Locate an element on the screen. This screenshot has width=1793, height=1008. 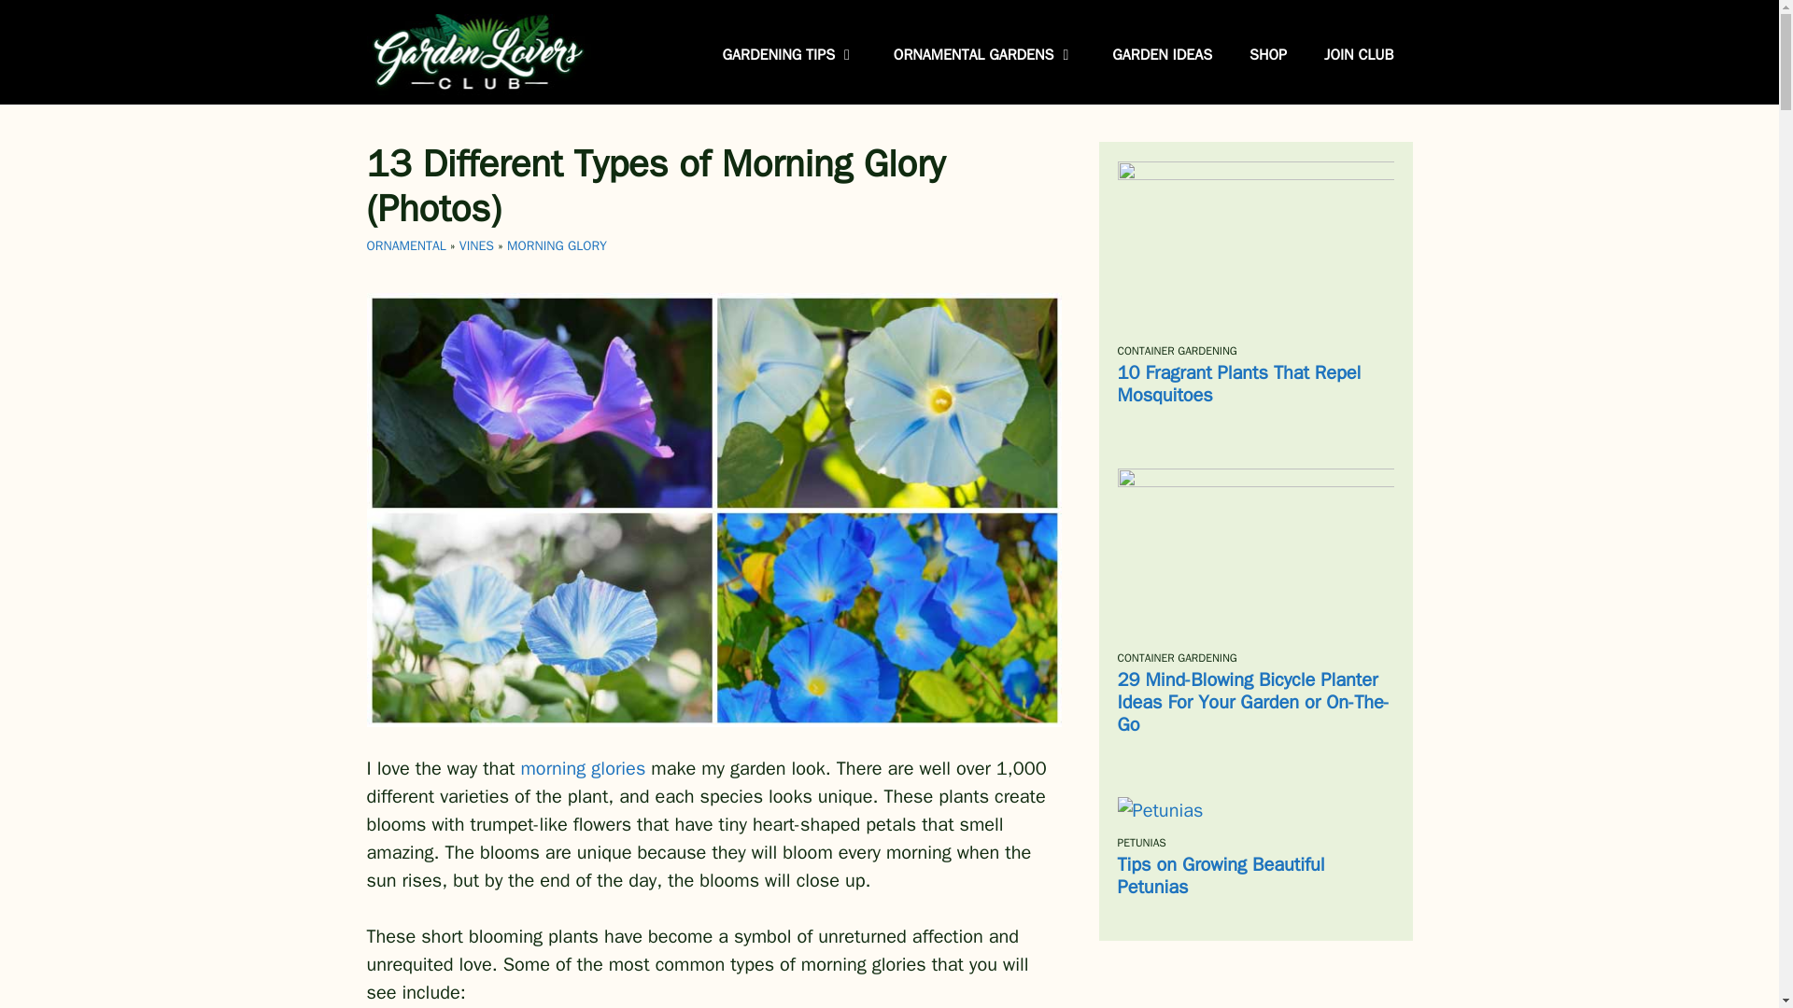
GARDENING TIPS is located at coordinates (789, 54).